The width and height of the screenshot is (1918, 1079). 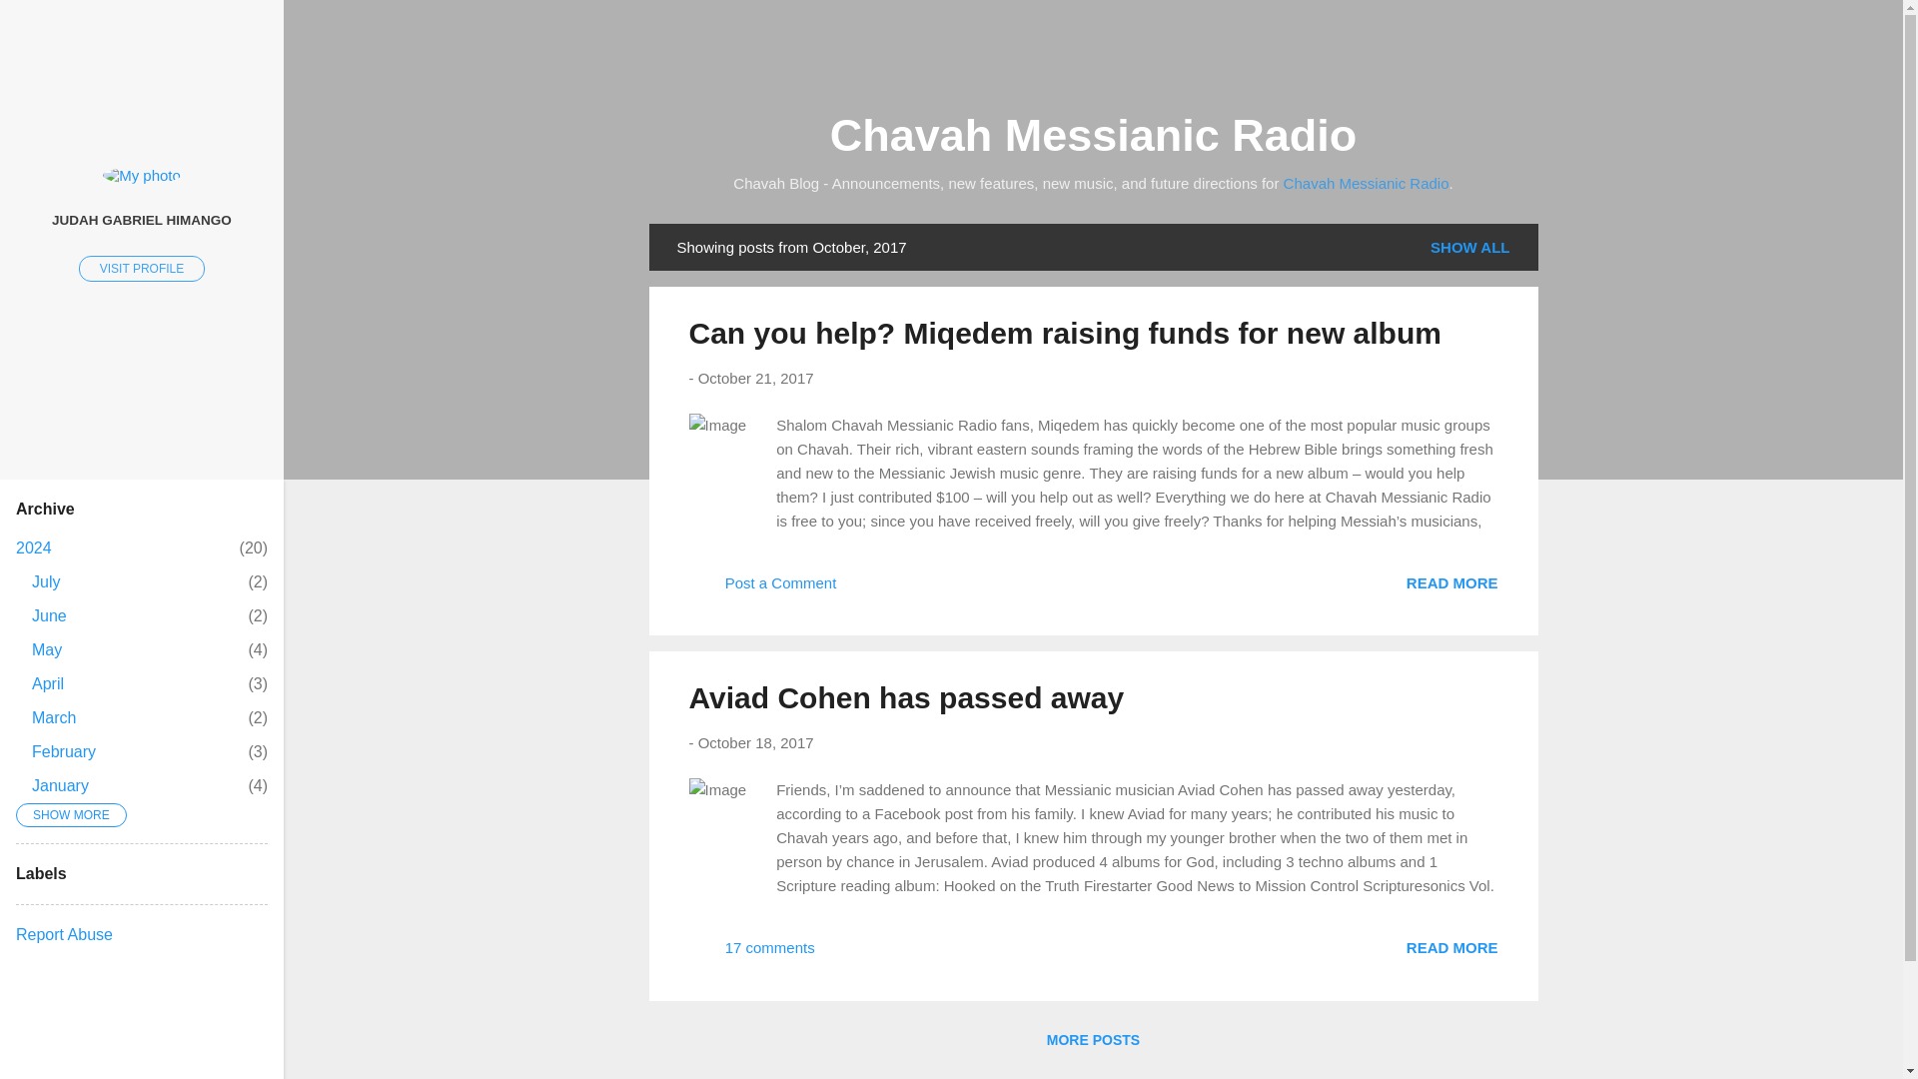 I want to click on permanent link, so click(x=48, y=683).